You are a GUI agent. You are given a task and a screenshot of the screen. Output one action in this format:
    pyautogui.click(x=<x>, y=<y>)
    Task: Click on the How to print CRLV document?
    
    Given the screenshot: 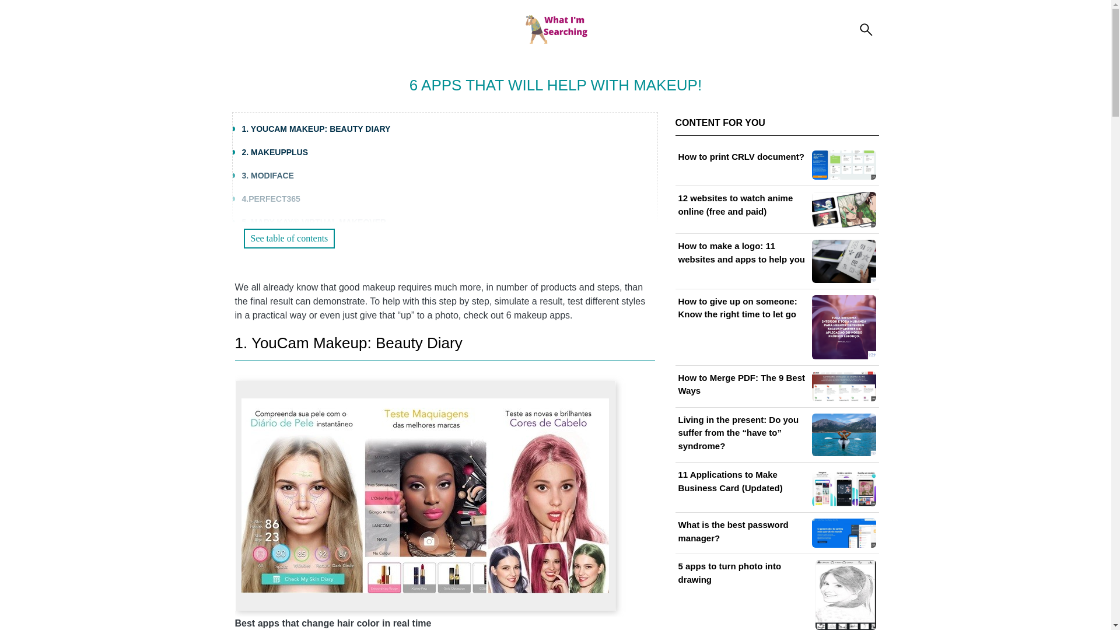 What is the action you would take?
    pyautogui.click(x=776, y=165)
    